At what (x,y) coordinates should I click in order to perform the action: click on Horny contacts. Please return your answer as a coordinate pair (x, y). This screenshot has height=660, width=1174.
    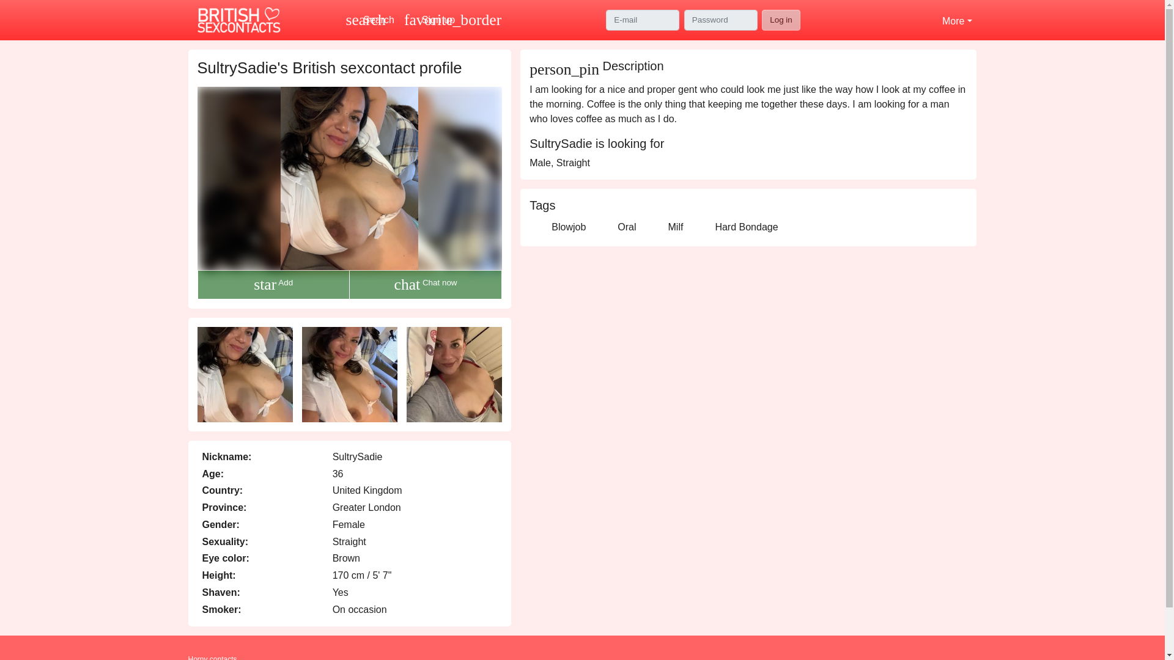
    Looking at the image, I should click on (781, 20).